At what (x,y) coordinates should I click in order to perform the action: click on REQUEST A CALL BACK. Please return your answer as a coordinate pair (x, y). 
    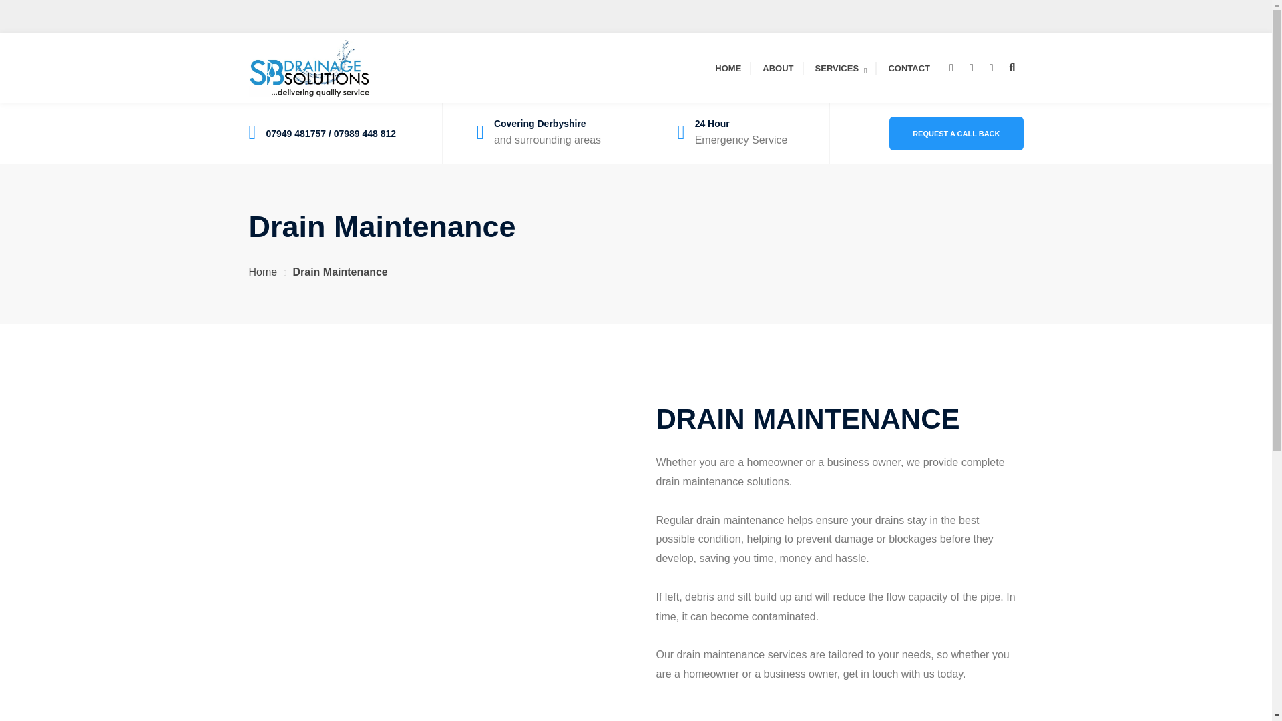
    Looking at the image, I should click on (956, 133).